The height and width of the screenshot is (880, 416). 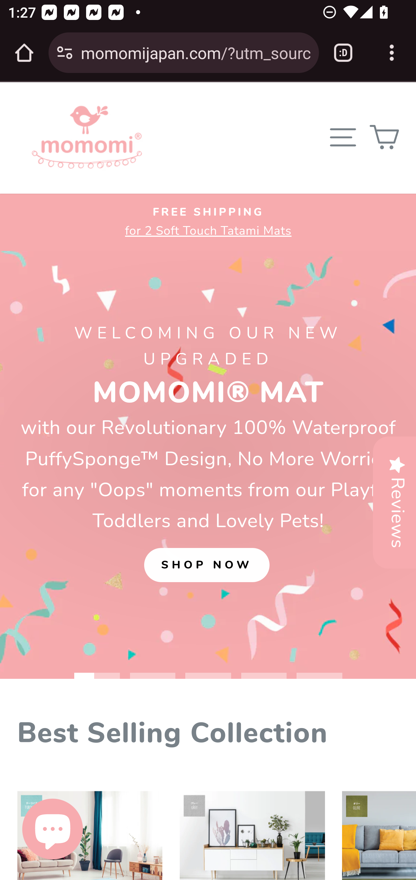 What do you see at coordinates (384, 137) in the screenshot?
I see `Cart` at bounding box center [384, 137].